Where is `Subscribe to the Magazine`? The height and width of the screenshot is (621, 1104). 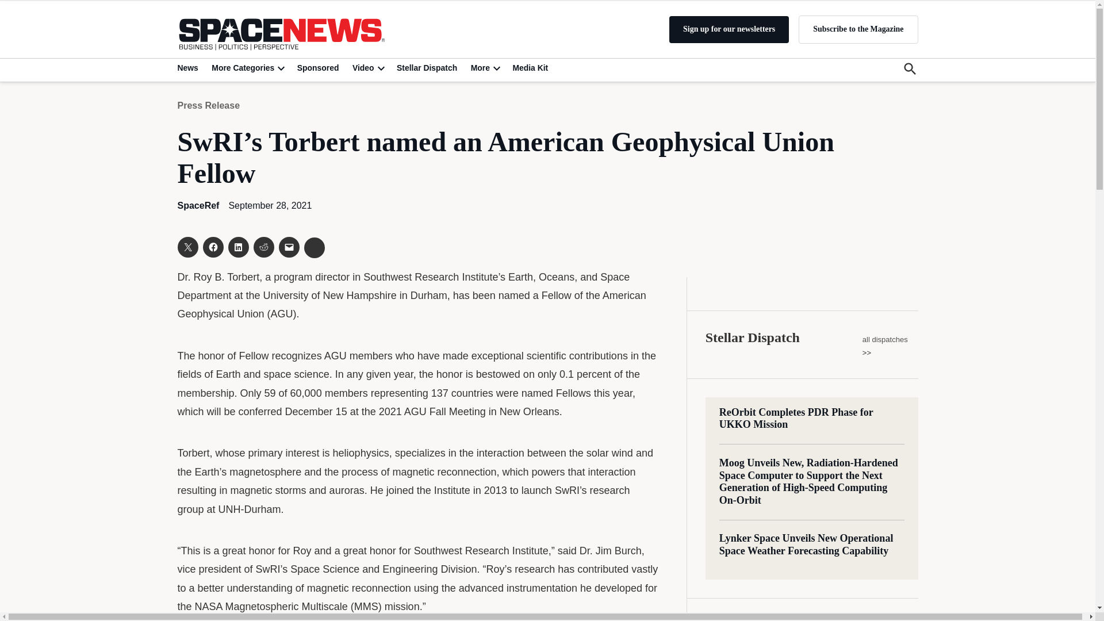 Subscribe to the Magazine is located at coordinates (858, 29).